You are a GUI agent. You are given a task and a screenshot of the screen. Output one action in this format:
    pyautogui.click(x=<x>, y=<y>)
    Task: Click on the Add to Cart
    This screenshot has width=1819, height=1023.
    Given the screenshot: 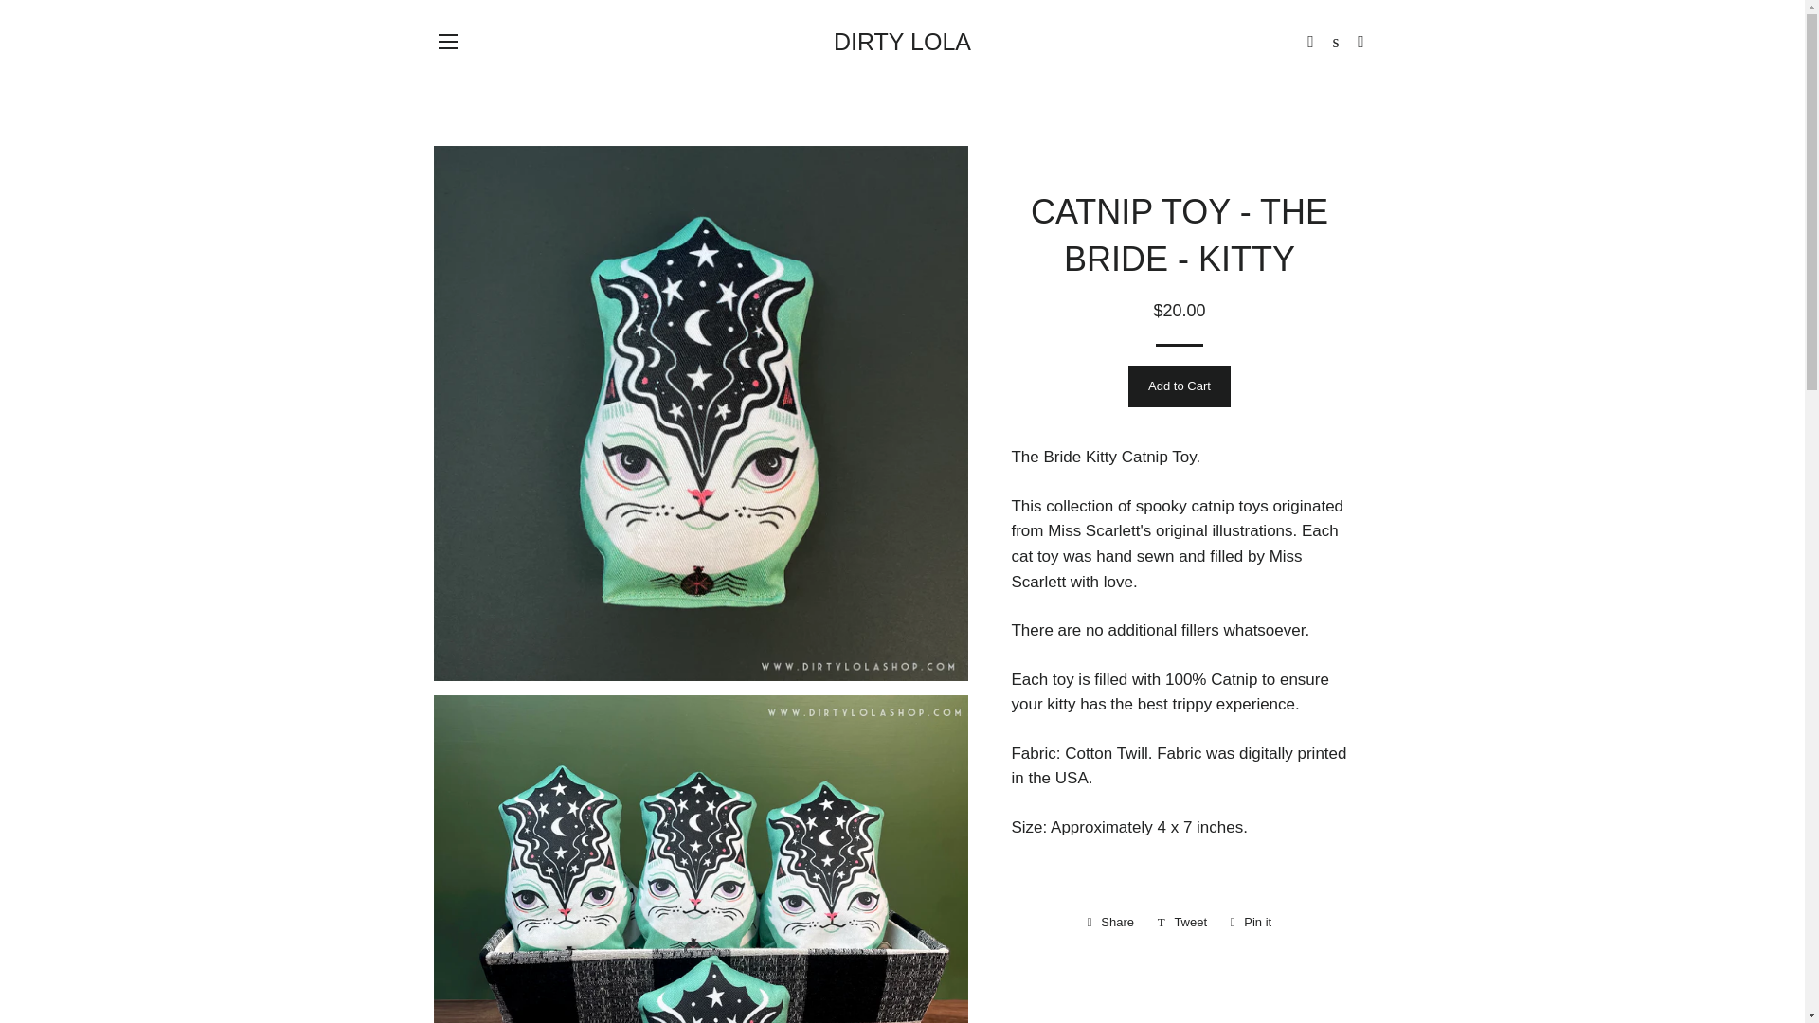 What is the action you would take?
    pyautogui.click(x=447, y=42)
    